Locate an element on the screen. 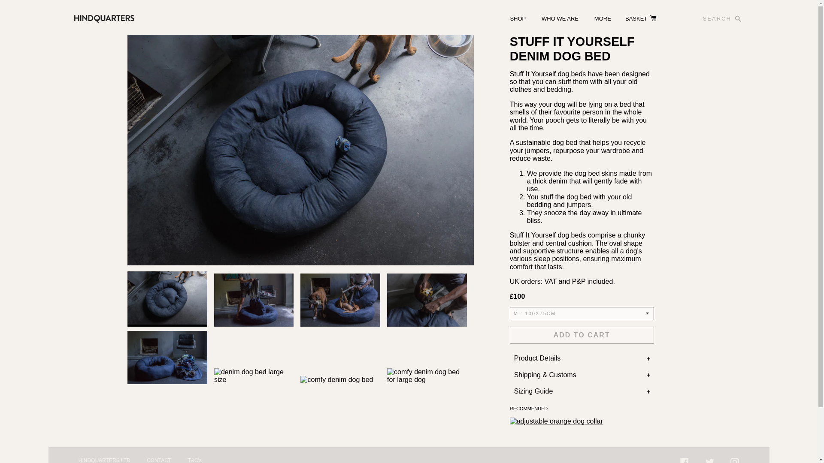 This screenshot has height=463, width=824. HINDQUARTERS on Twitter is located at coordinates (710, 461).